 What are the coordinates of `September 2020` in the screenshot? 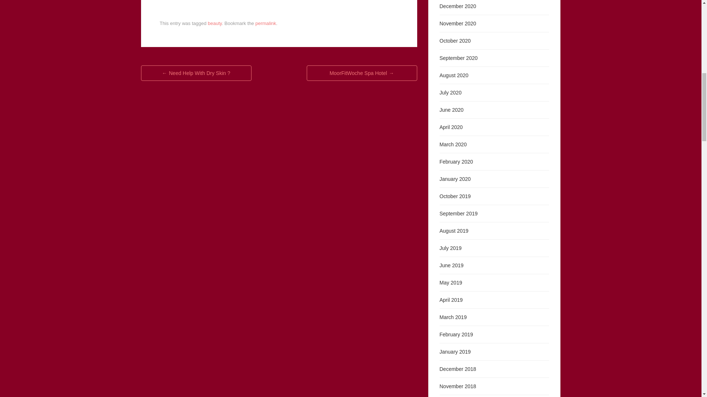 It's located at (459, 58).